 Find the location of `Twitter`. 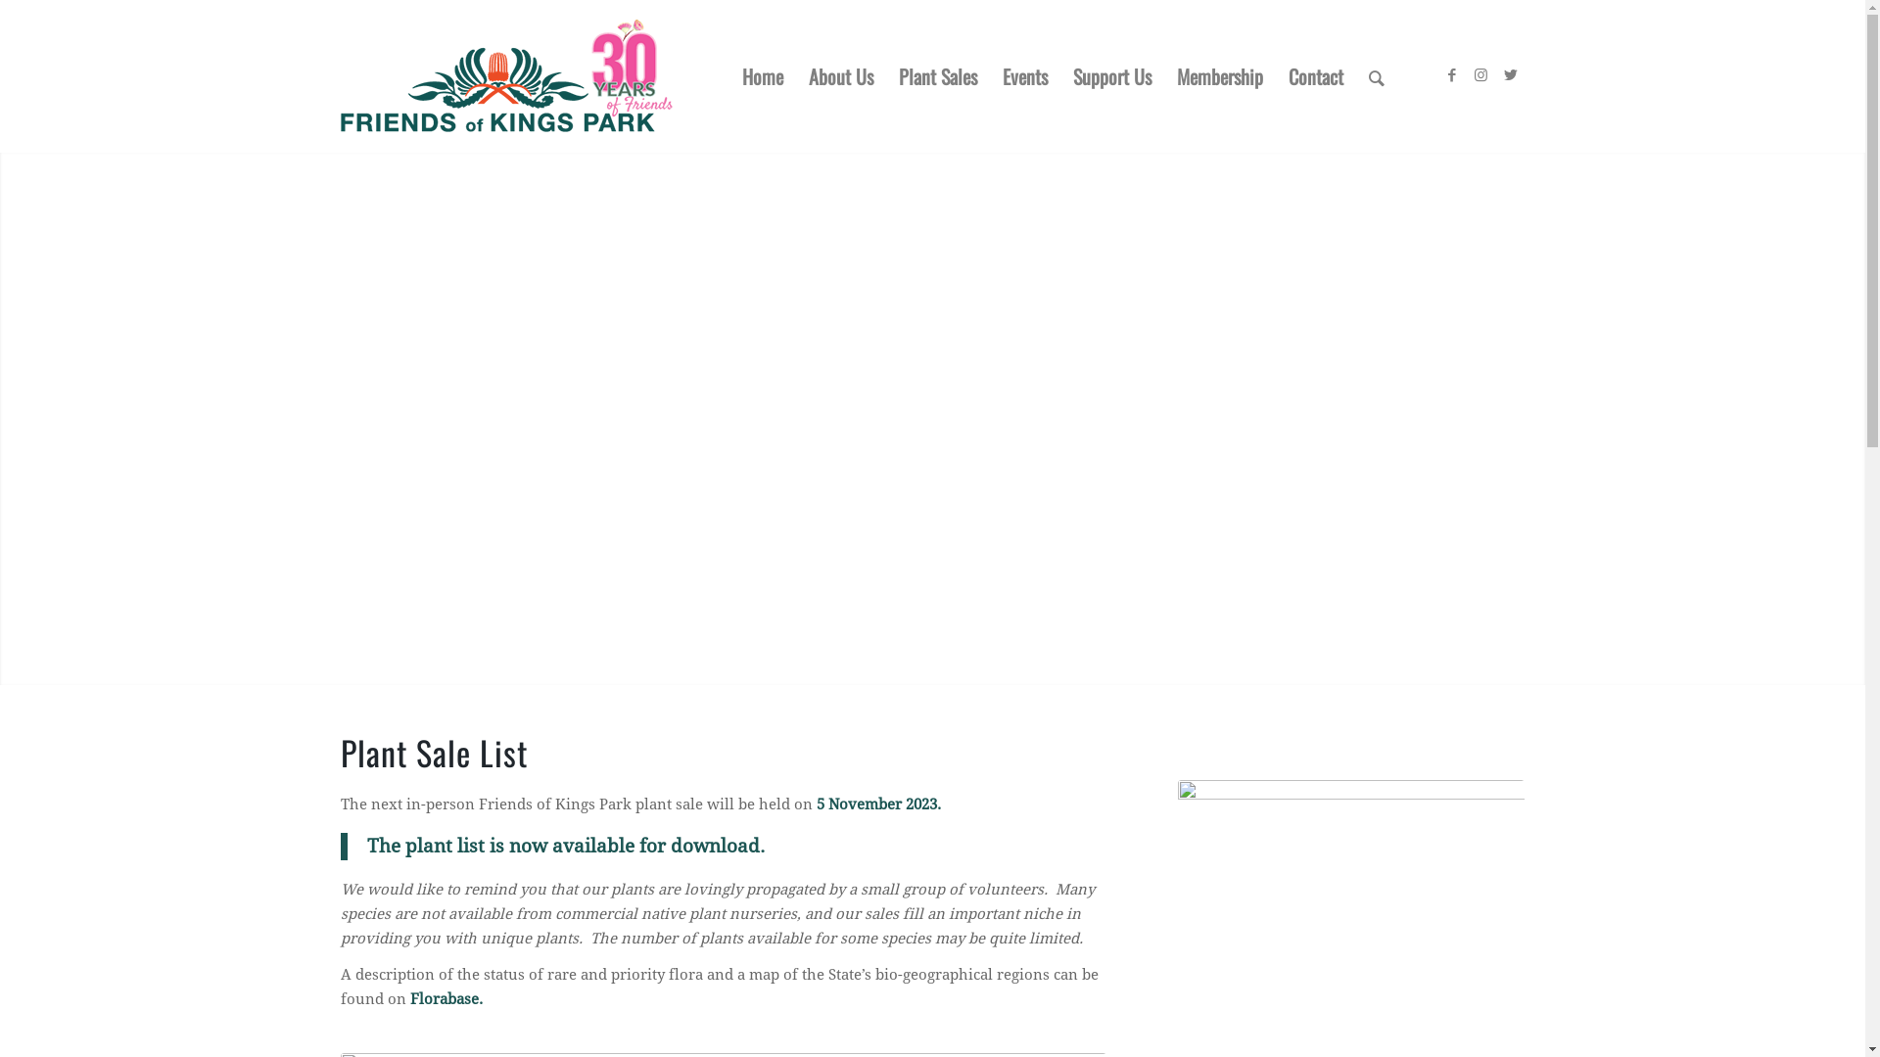

Twitter is located at coordinates (1511, 75).